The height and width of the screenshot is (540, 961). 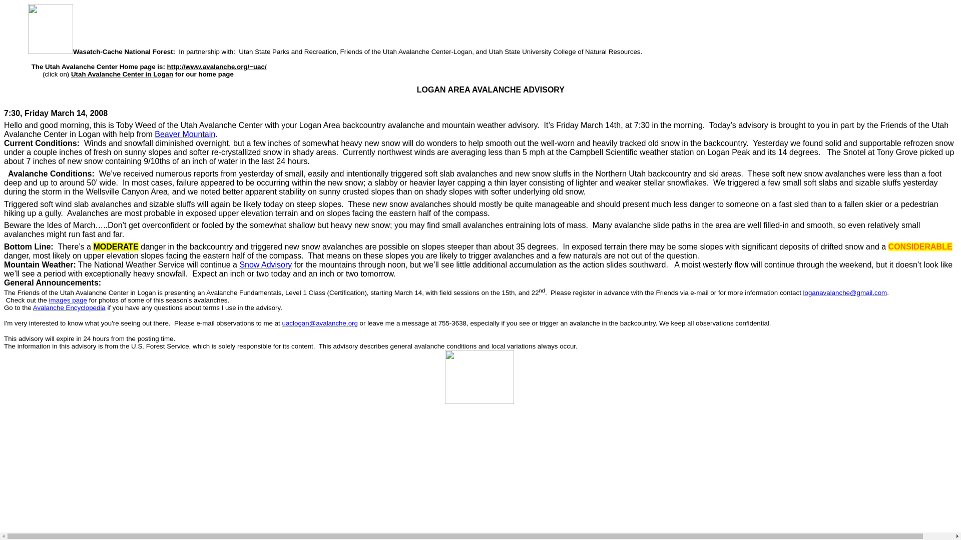 I want to click on Utah Avalanche Center in Logan, so click(x=122, y=74).